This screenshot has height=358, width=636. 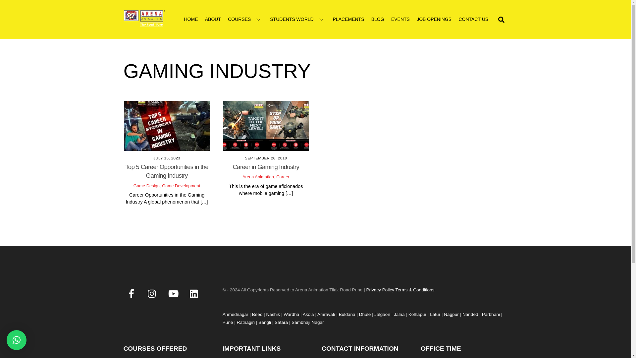 What do you see at coordinates (473, 19) in the screenshot?
I see `CONTACT US` at bounding box center [473, 19].